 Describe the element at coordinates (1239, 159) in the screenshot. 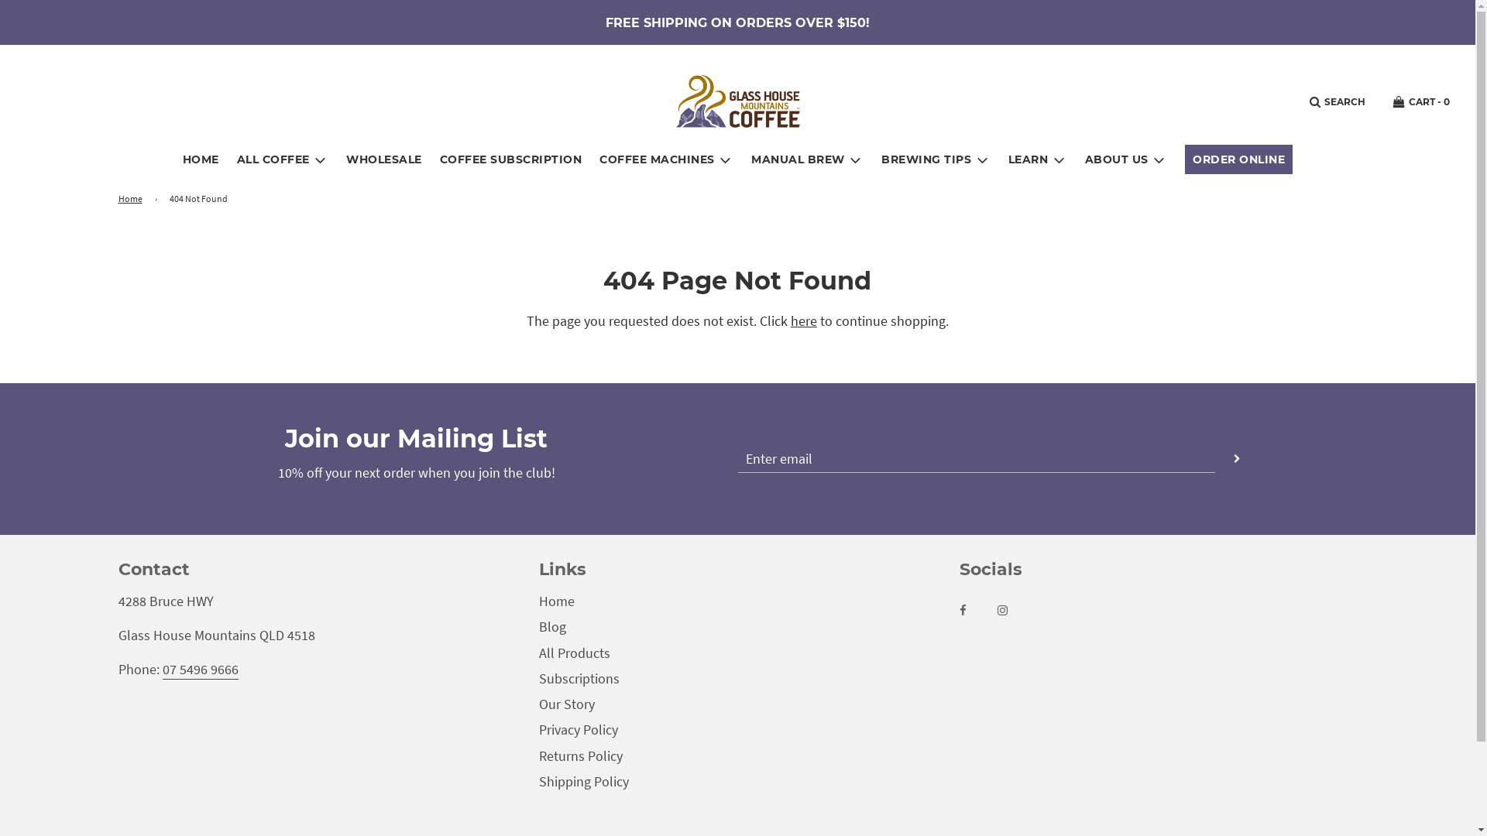

I see `ORDER ONLINE` at that location.